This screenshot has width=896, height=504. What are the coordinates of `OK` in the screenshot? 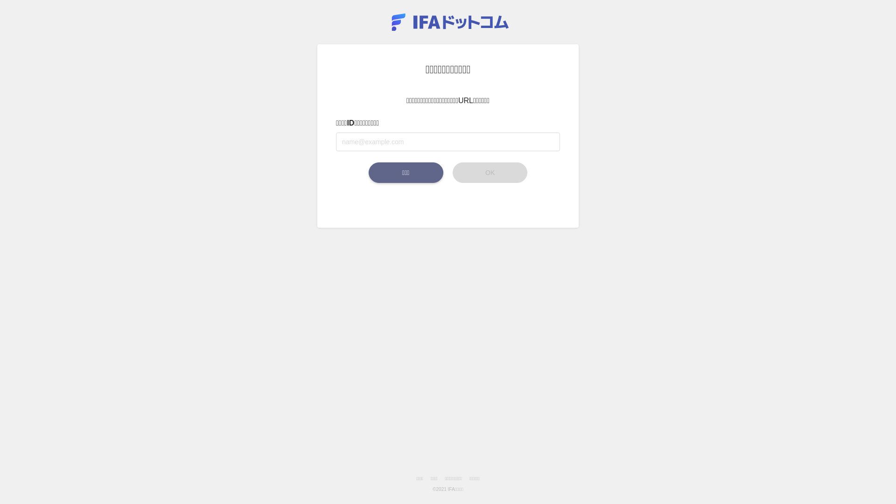 It's located at (490, 173).